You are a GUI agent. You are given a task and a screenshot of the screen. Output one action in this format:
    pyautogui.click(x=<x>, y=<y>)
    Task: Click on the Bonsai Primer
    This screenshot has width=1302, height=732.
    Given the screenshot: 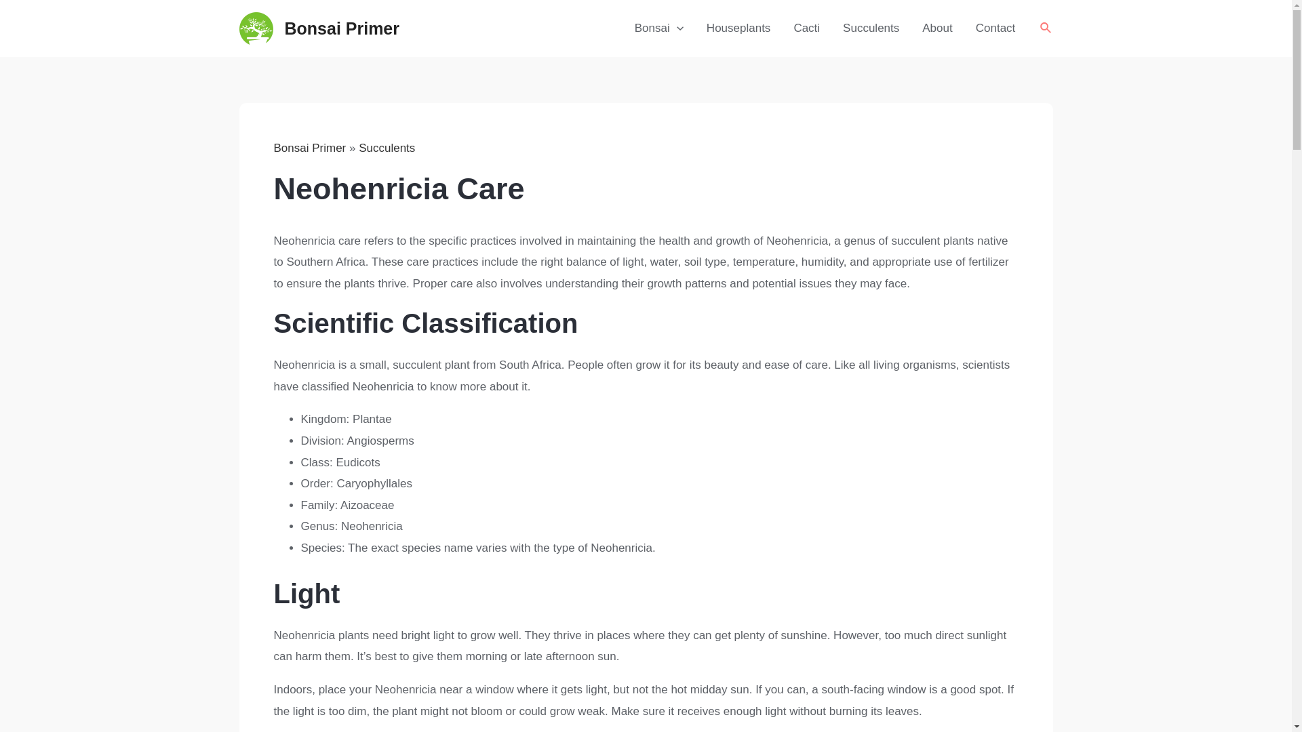 What is the action you would take?
    pyautogui.click(x=309, y=148)
    